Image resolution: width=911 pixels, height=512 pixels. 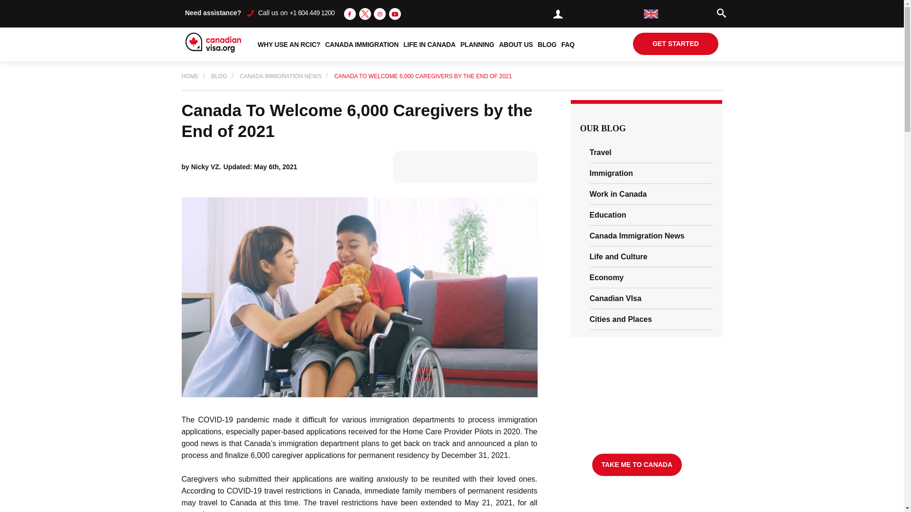 I want to click on instagram, so click(x=380, y=13).